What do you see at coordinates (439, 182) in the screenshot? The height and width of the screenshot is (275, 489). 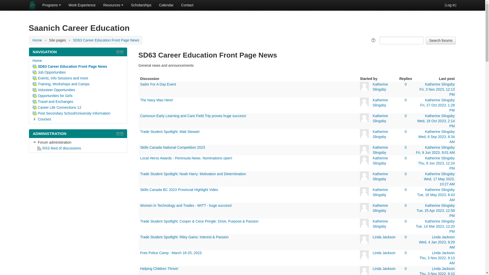 I see `Wed, 17 May 2023, 10:27 AM` at bounding box center [439, 182].